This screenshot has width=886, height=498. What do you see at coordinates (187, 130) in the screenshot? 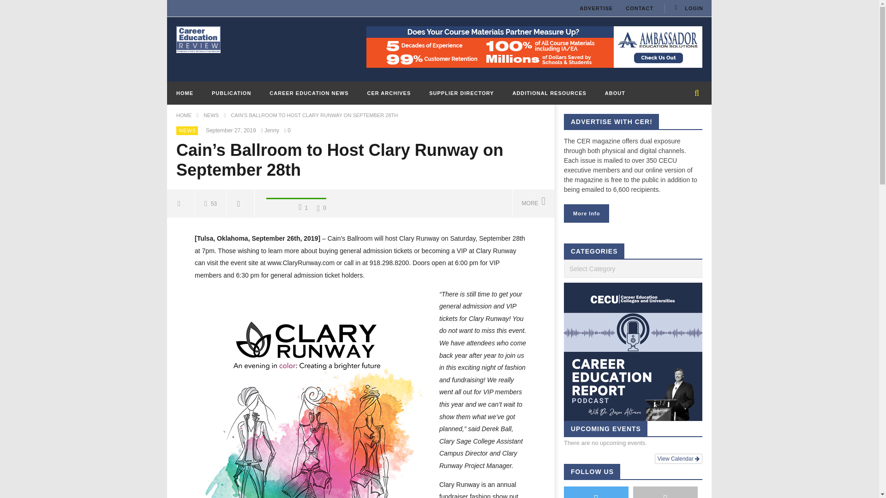
I see `View all posts in News` at bounding box center [187, 130].